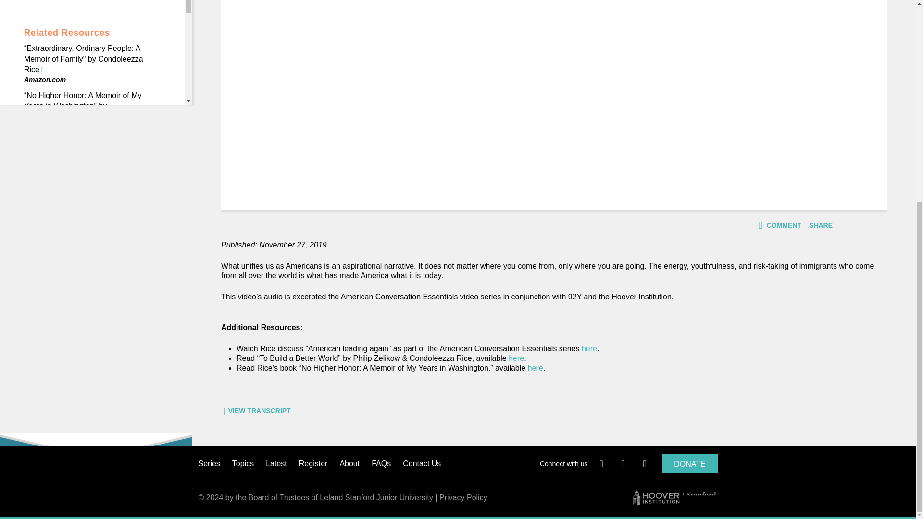 The width and height of the screenshot is (923, 519). What do you see at coordinates (44, 79) in the screenshot?
I see `Amazon.com` at bounding box center [44, 79].